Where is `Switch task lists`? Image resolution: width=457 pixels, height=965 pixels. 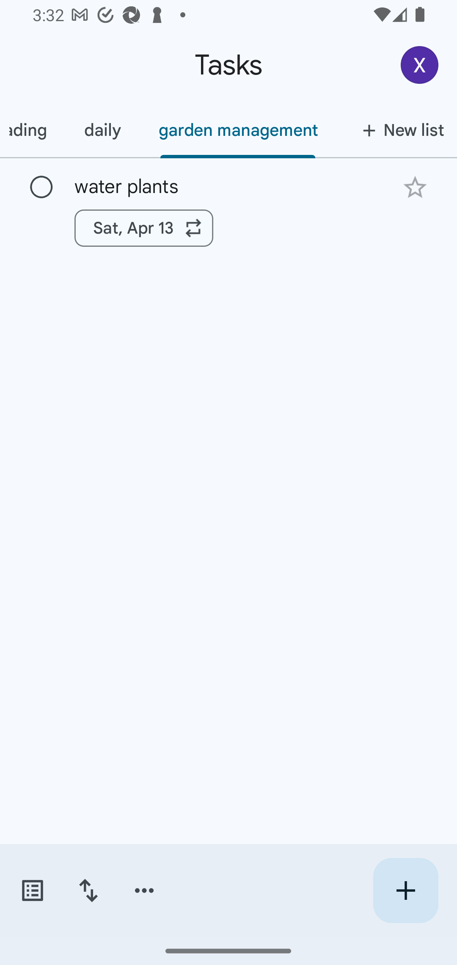 Switch task lists is located at coordinates (32, 891).